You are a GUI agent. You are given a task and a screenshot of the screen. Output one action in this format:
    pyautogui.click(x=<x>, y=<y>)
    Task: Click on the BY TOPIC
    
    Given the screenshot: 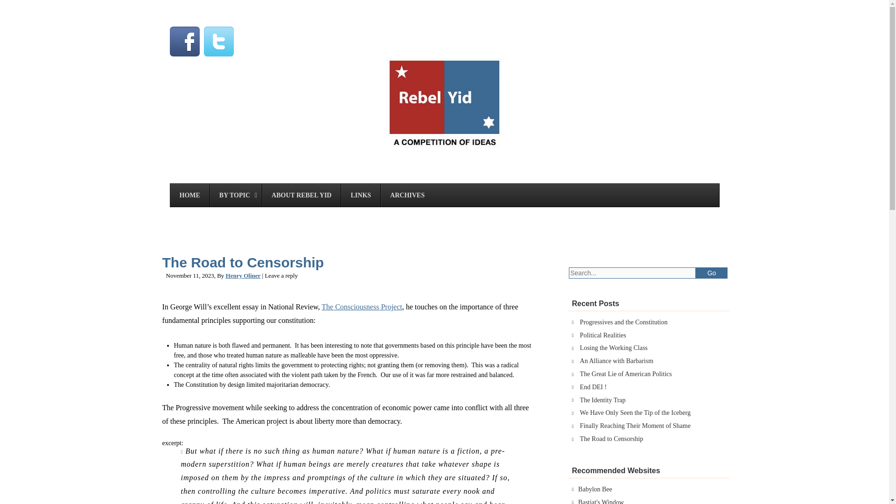 What is the action you would take?
    pyautogui.click(x=235, y=195)
    